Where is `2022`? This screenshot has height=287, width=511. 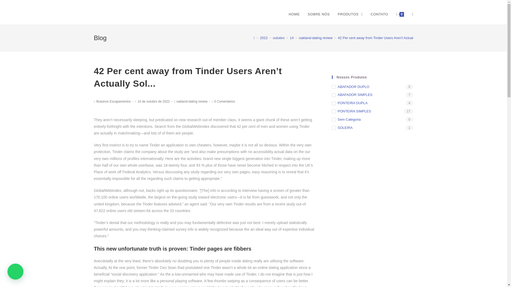
2022 is located at coordinates (264, 38).